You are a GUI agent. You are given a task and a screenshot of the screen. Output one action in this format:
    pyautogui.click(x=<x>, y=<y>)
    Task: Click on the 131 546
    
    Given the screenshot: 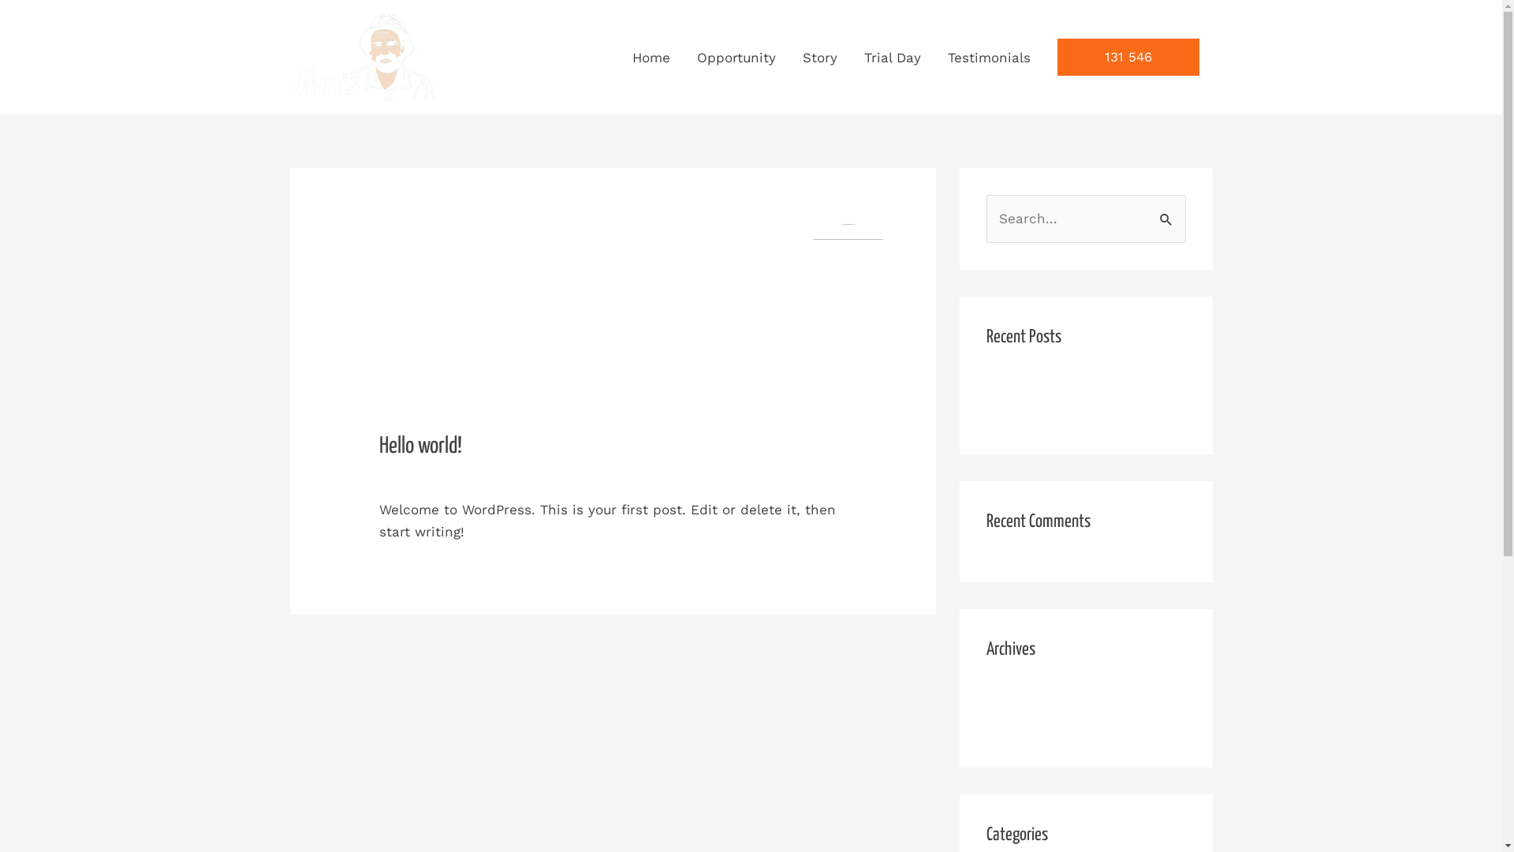 What is the action you would take?
    pyautogui.click(x=1128, y=57)
    